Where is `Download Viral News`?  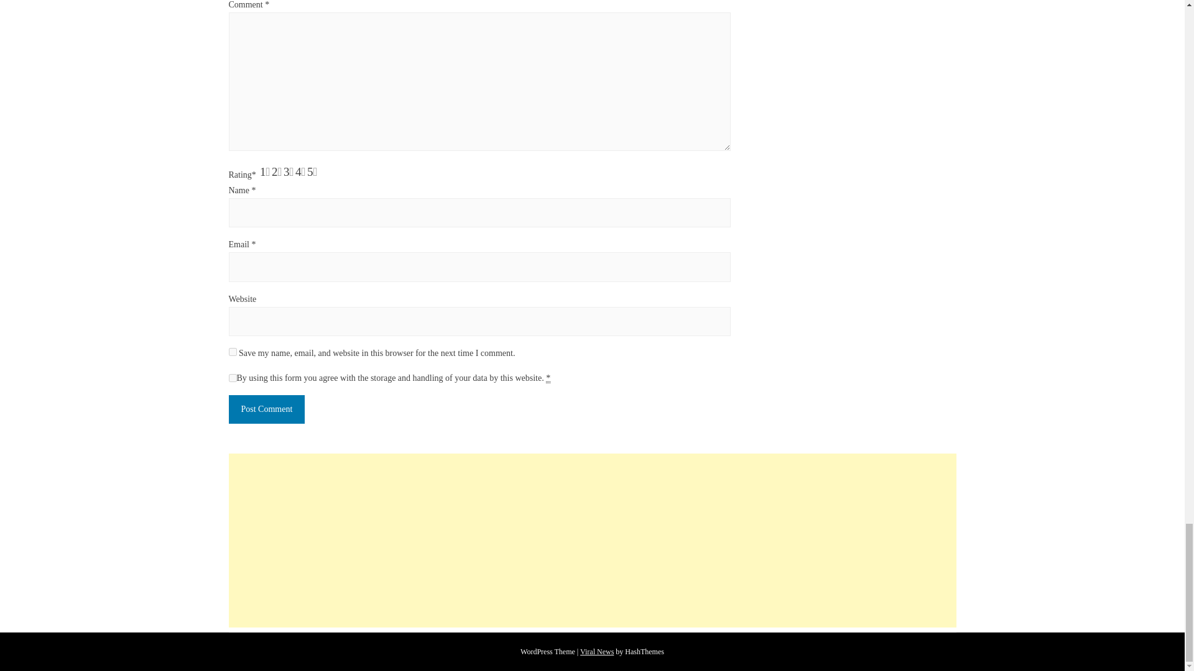 Download Viral News is located at coordinates (597, 652).